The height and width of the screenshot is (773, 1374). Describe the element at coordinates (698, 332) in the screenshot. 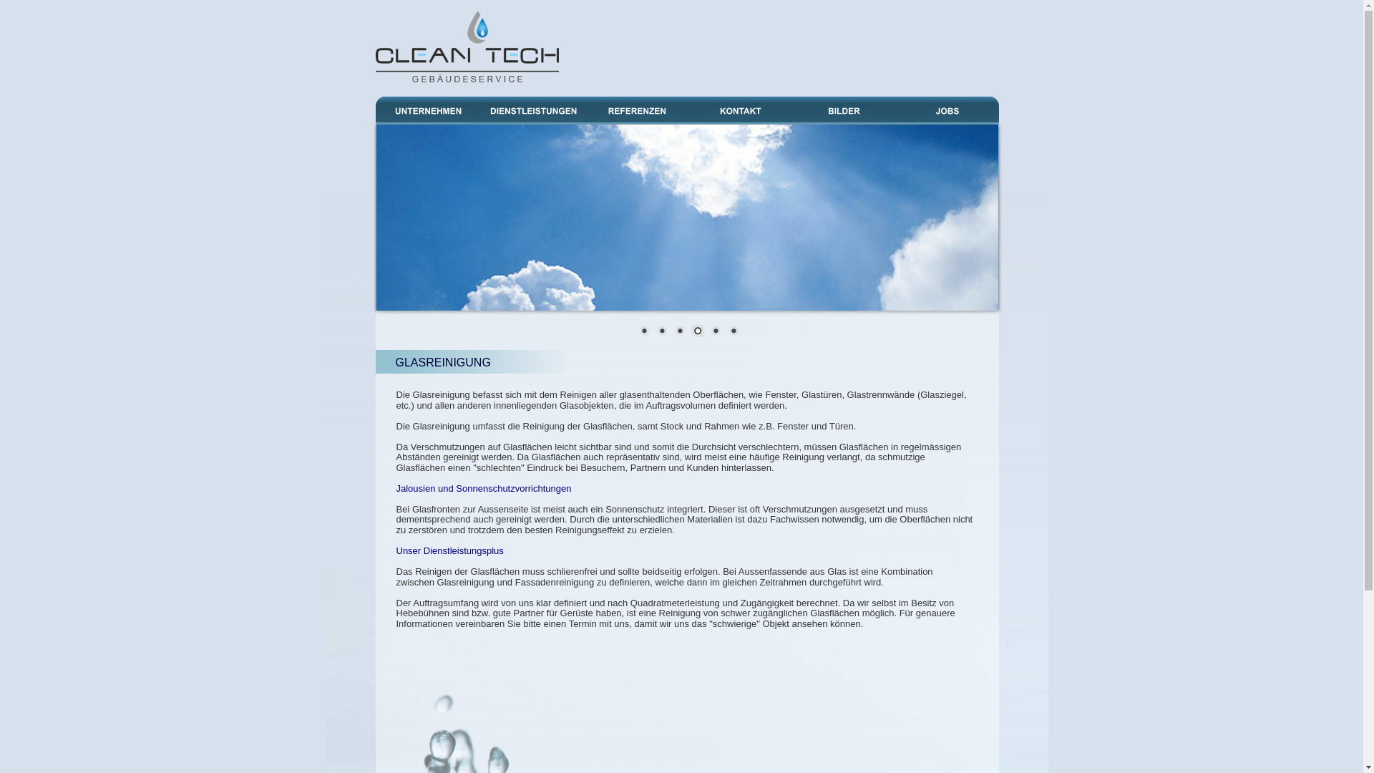

I see `4` at that location.